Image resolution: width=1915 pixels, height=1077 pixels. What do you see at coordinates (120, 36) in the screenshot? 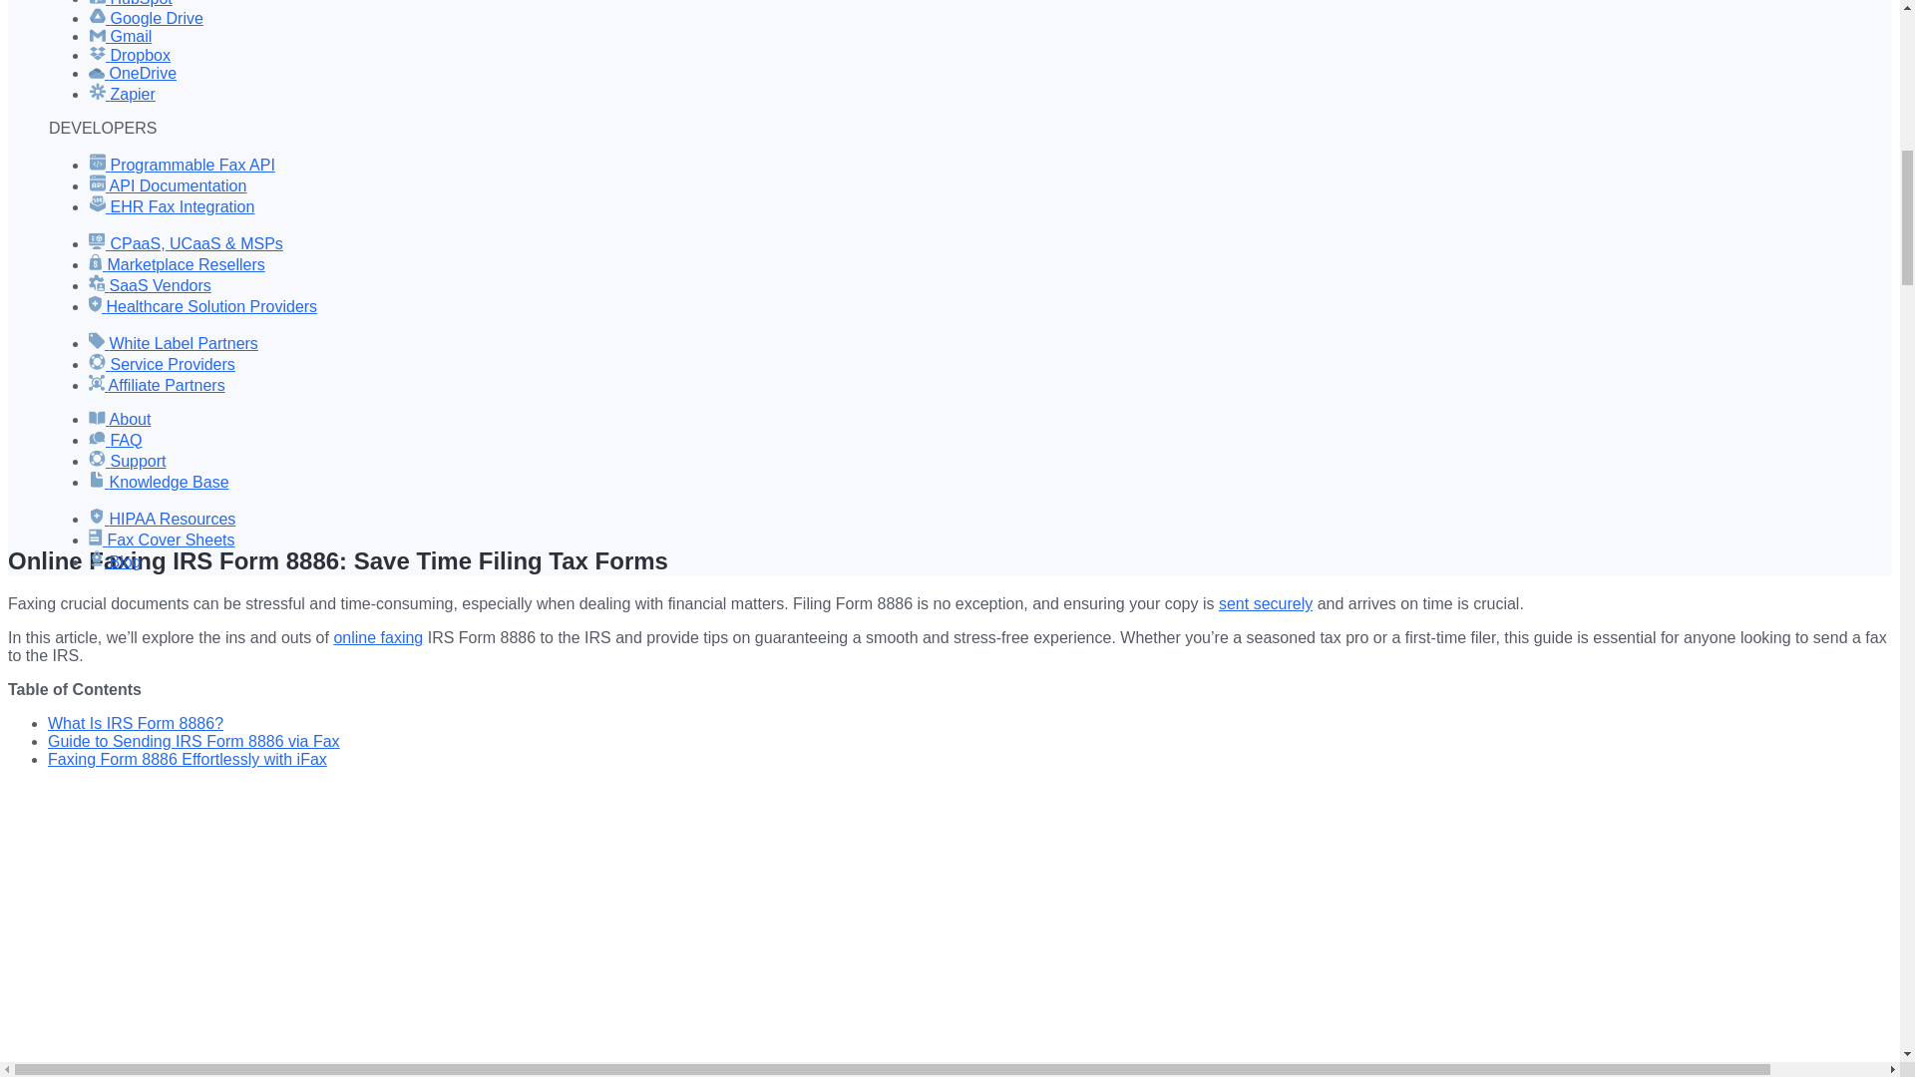
I see `Gmail` at bounding box center [120, 36].